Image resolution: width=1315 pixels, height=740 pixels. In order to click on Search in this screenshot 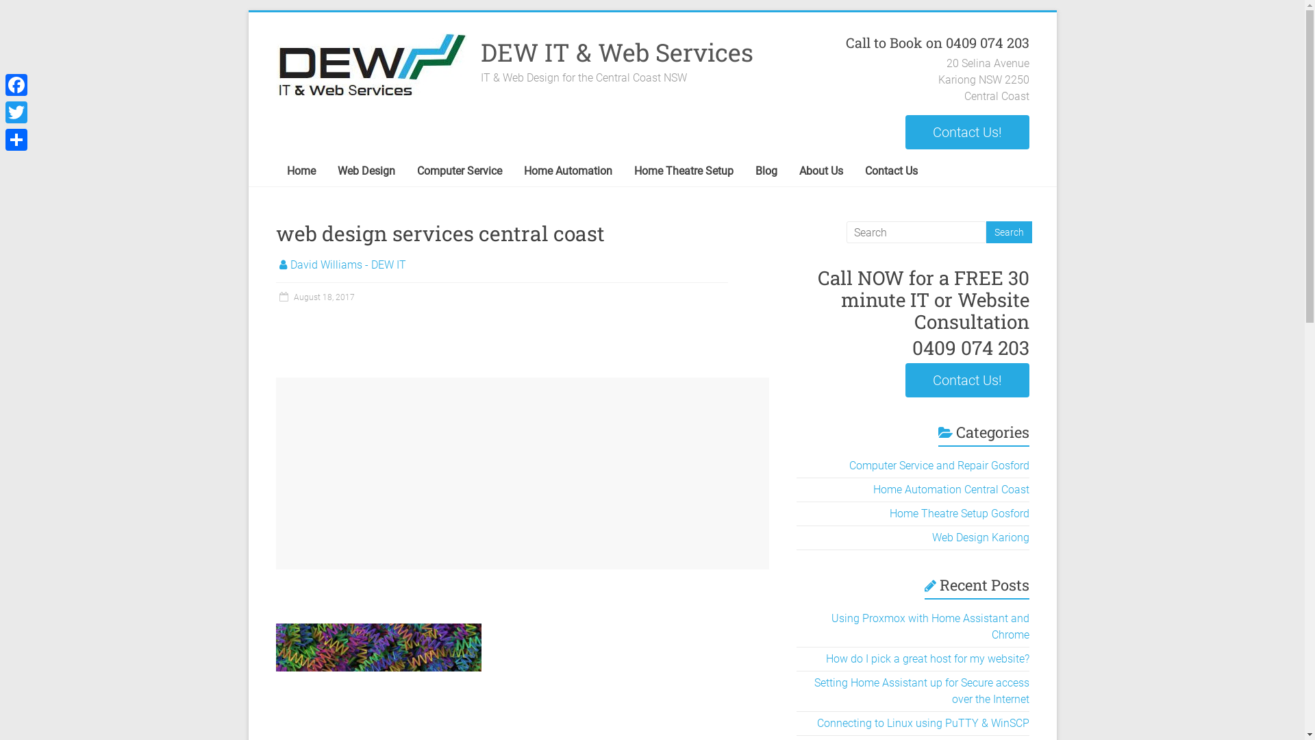, I will do `click(1010, 232)`.